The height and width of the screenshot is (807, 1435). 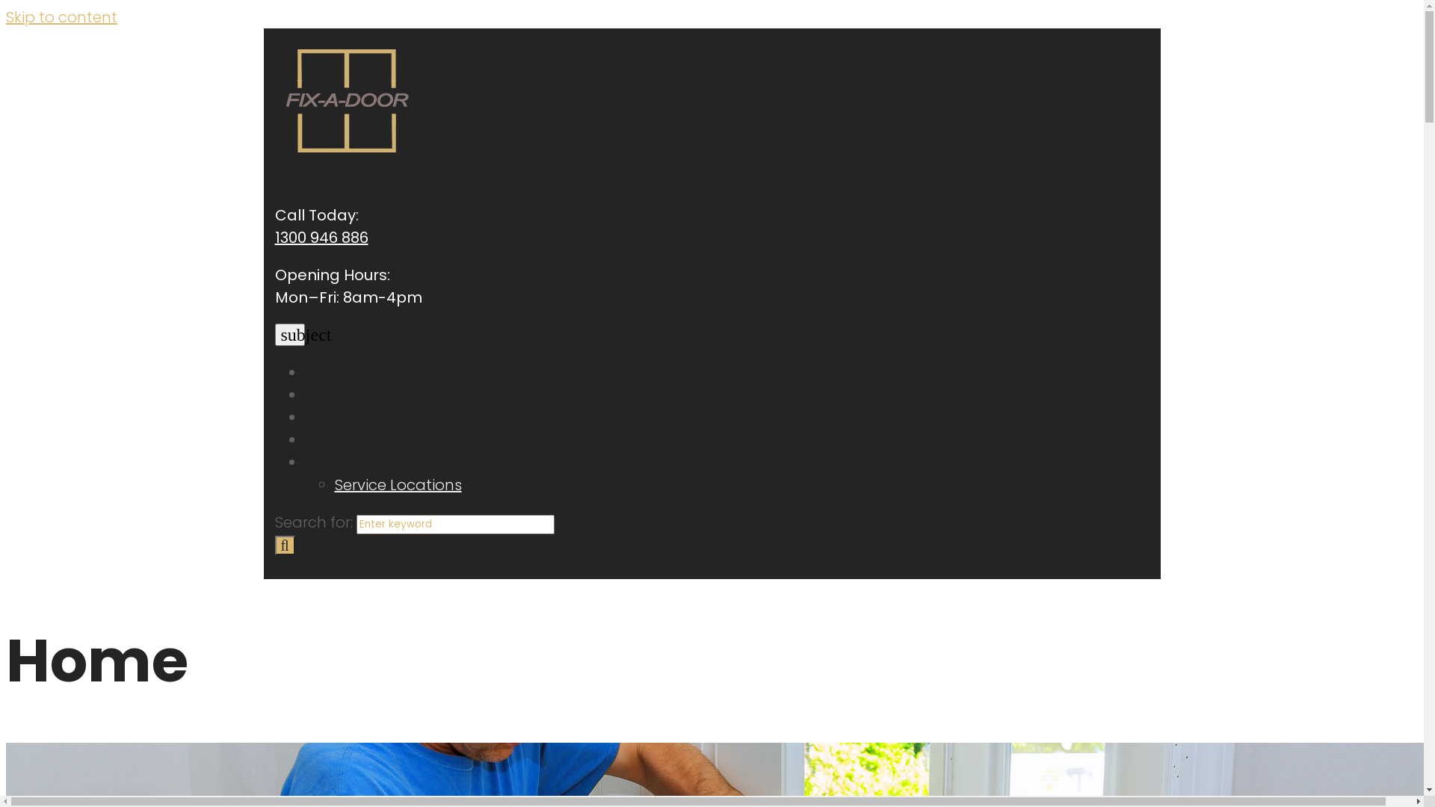 What do you see at coordinates (336, 463) in the screenshot?
I see `Contact` at bounding box center [336, 463].